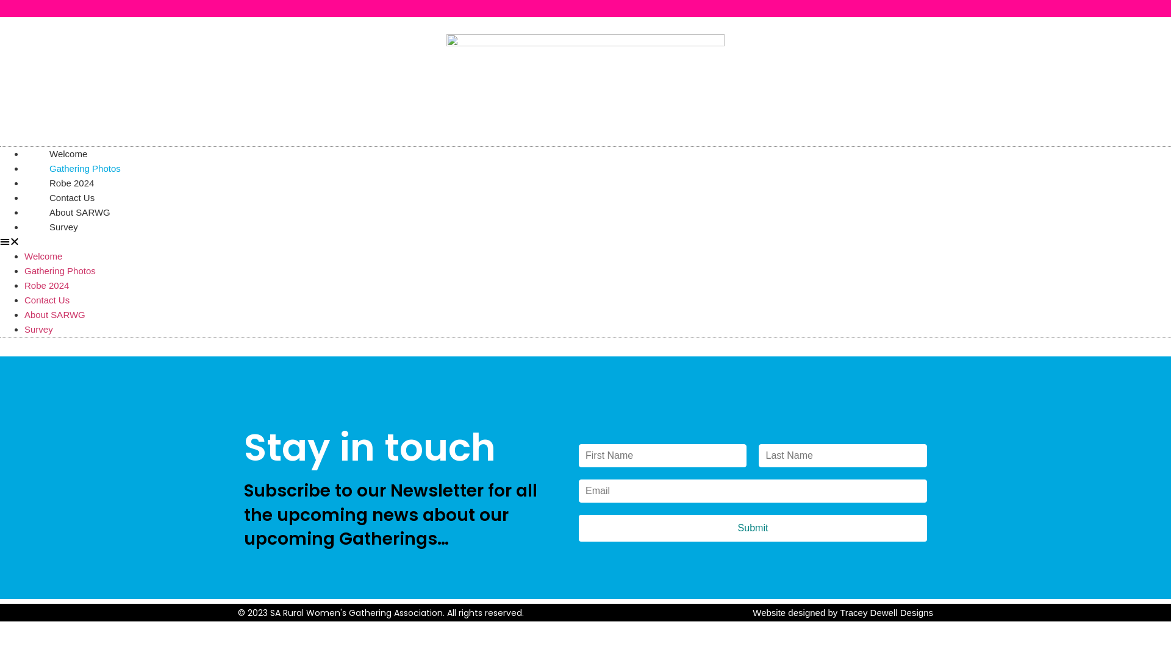  What do you see at coordinates (72, 183) in the screenshot?
I see `Robe 2024` at bounding box center [72, 183].